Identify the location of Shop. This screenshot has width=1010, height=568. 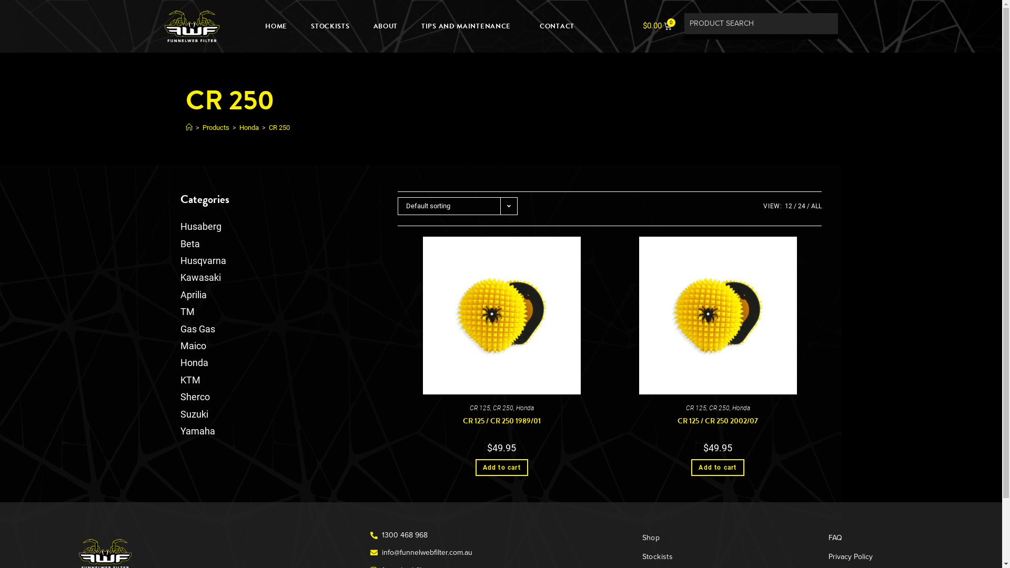
(725, 538).